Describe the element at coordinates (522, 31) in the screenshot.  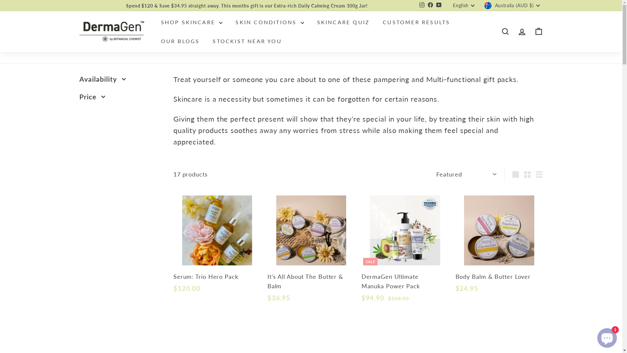
I see `ACCOUNT` at that location.